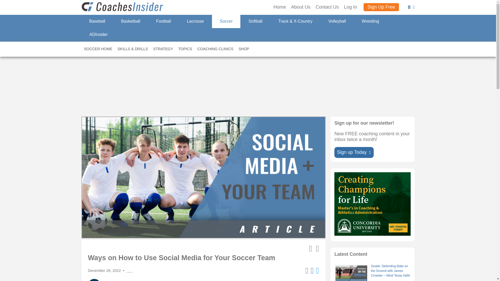 This screenshot has width=500, height=281. Describe the element at coordinates (215, 49) in the screenshot. I see `COACHING CLINICS` at that location.